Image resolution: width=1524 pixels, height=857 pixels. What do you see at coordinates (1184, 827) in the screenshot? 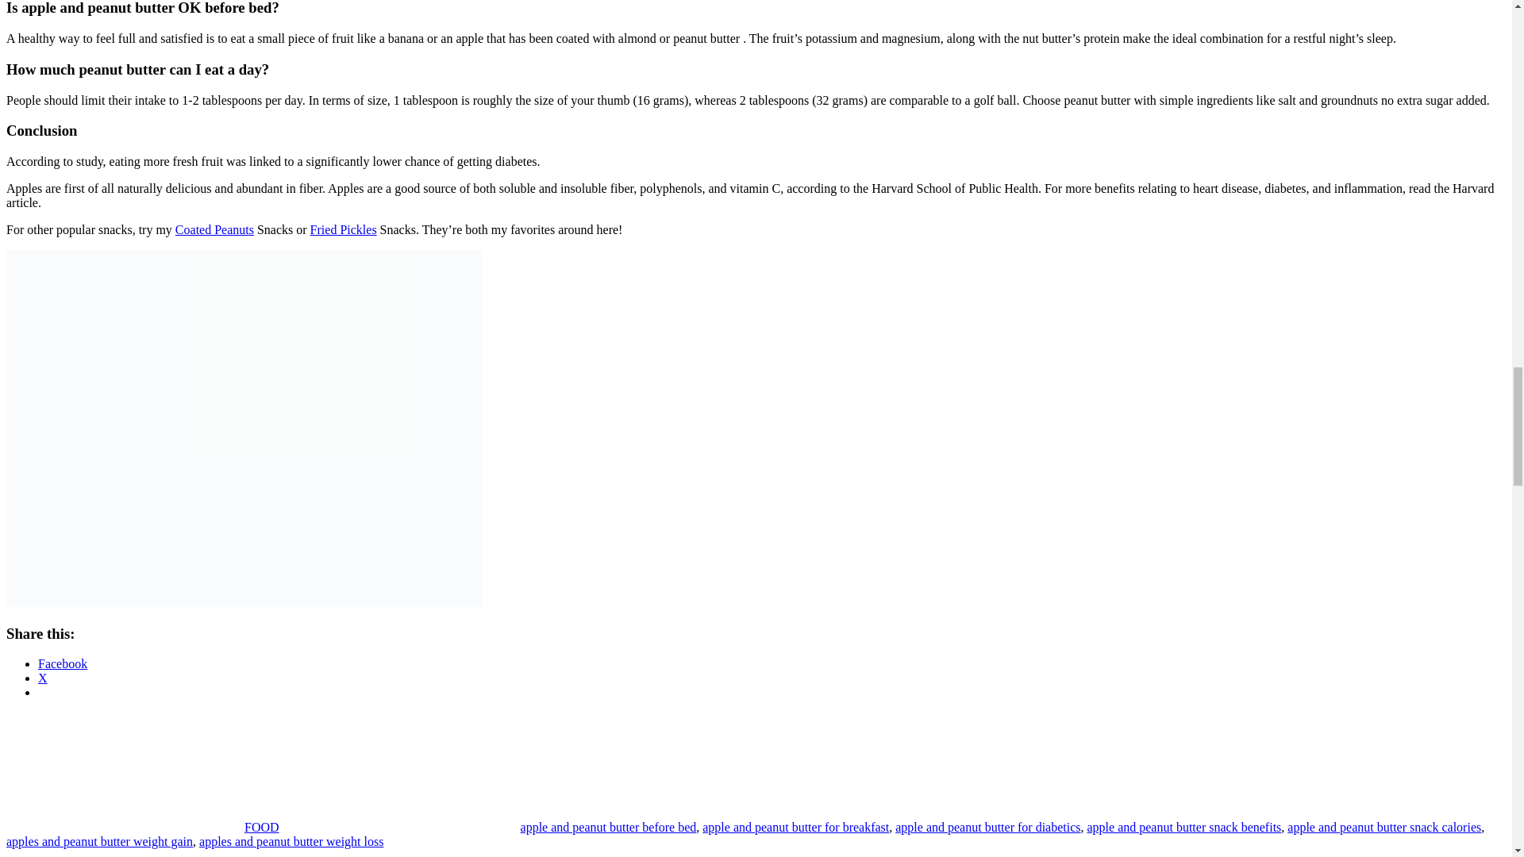
I see `apple and peanut butter snack benefits` at bounding box center [1184, 827].